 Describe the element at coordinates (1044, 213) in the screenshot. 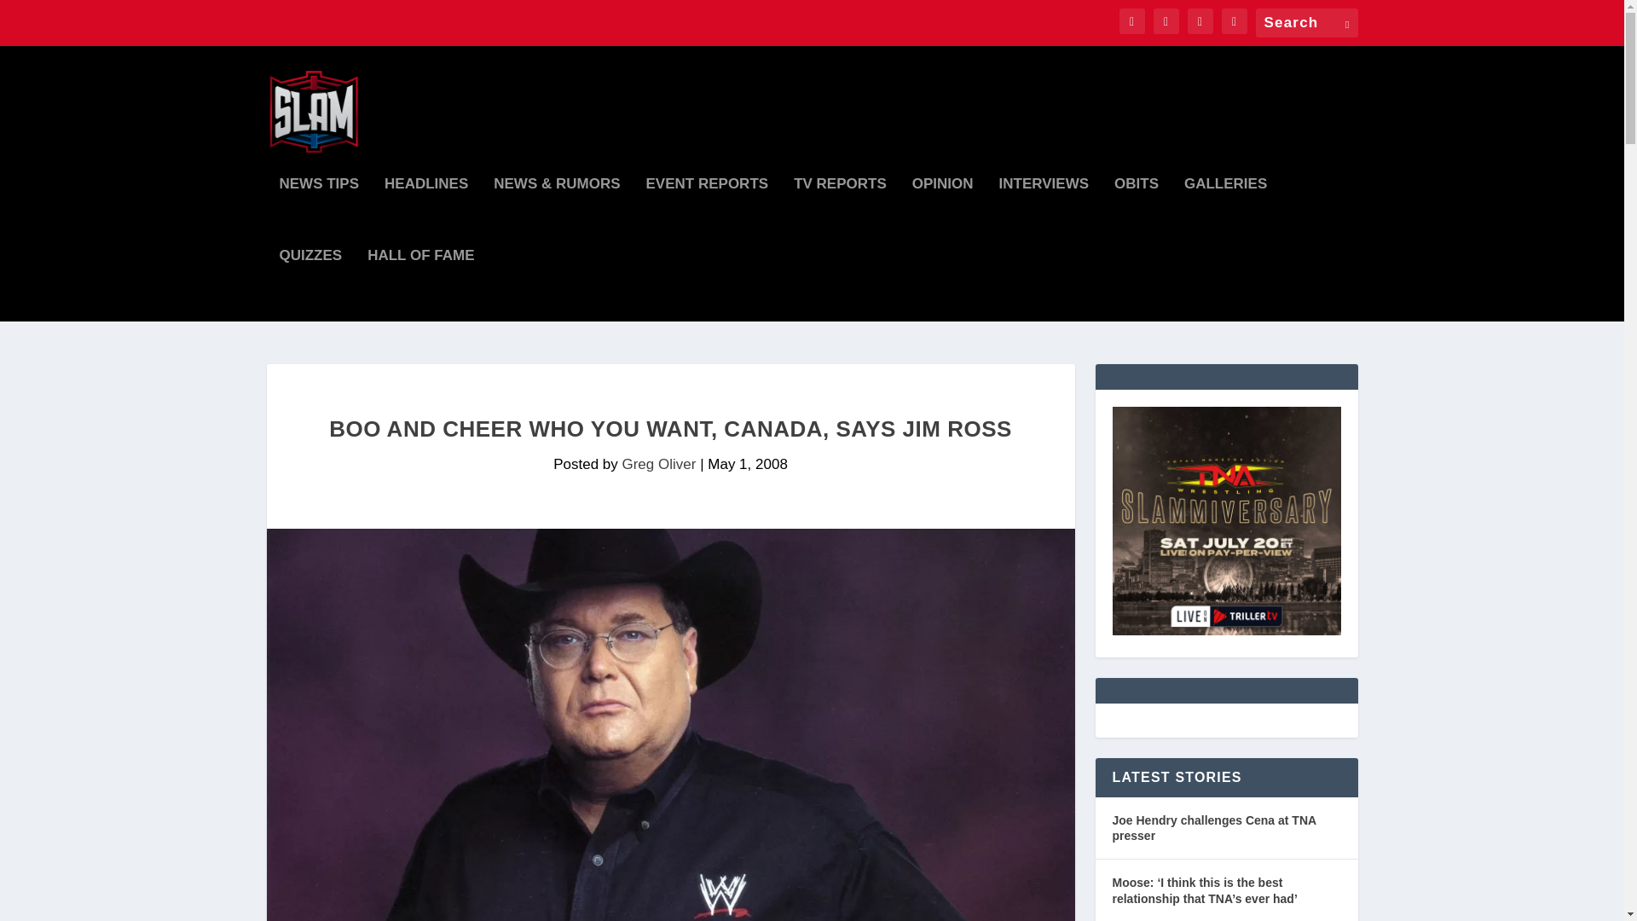

I see `INTERVIEWS` at that location.